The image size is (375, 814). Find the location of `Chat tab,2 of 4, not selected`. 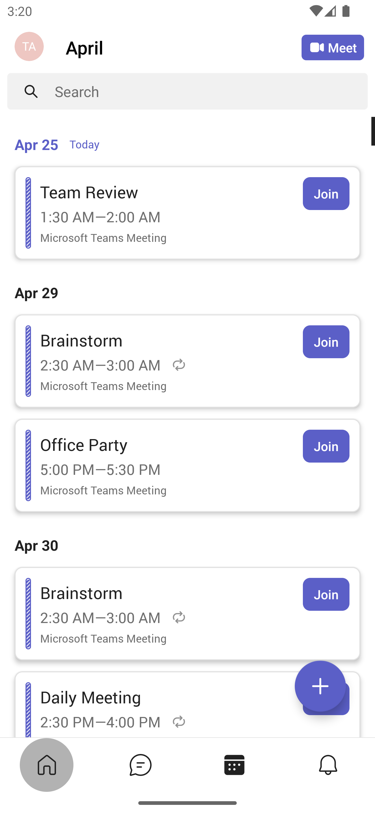

Chat tab,2 of 4, not selected is located at coordinates (140, 764).